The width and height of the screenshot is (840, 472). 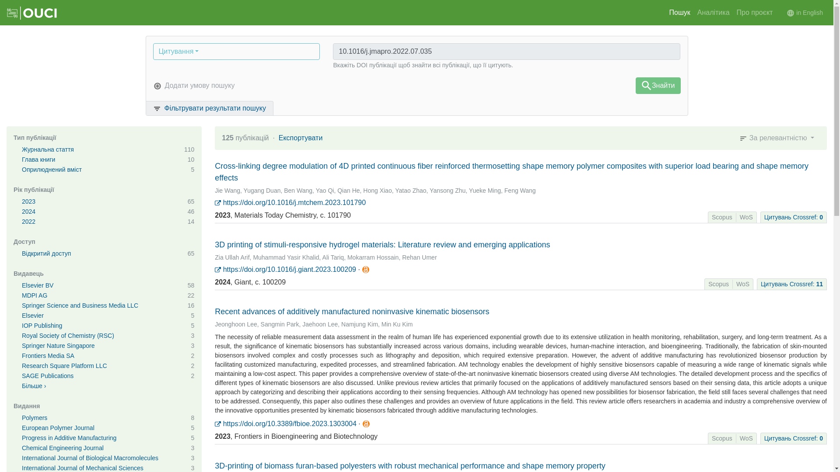 What do you see at coordinates (38, 285) in the screenshot?
I see `Elsevier BV` at bounding box center [38, 285].